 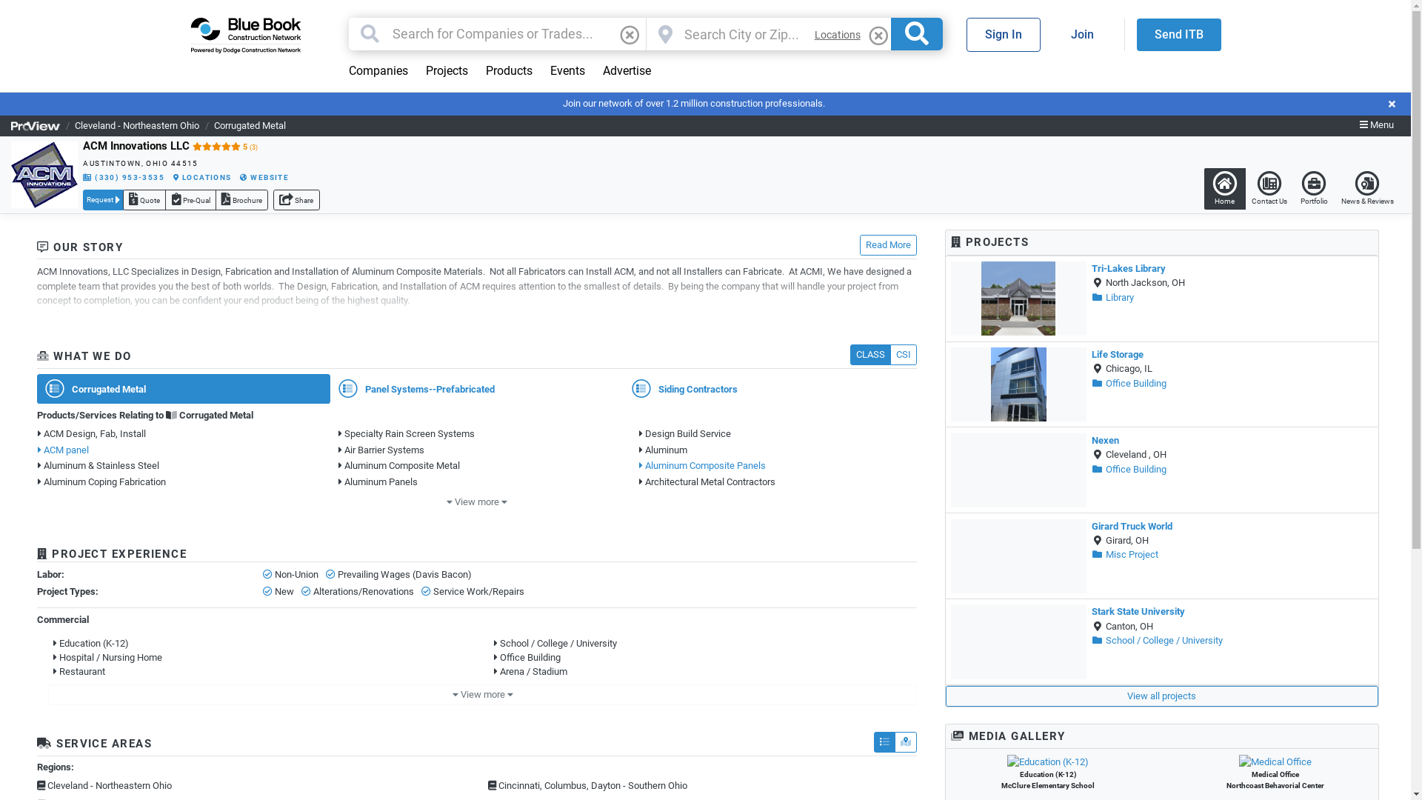 What do you see at coordinates (744, 34) in the screenshot?
I see `Search City or Zip...` at bounding box center [744, 34].